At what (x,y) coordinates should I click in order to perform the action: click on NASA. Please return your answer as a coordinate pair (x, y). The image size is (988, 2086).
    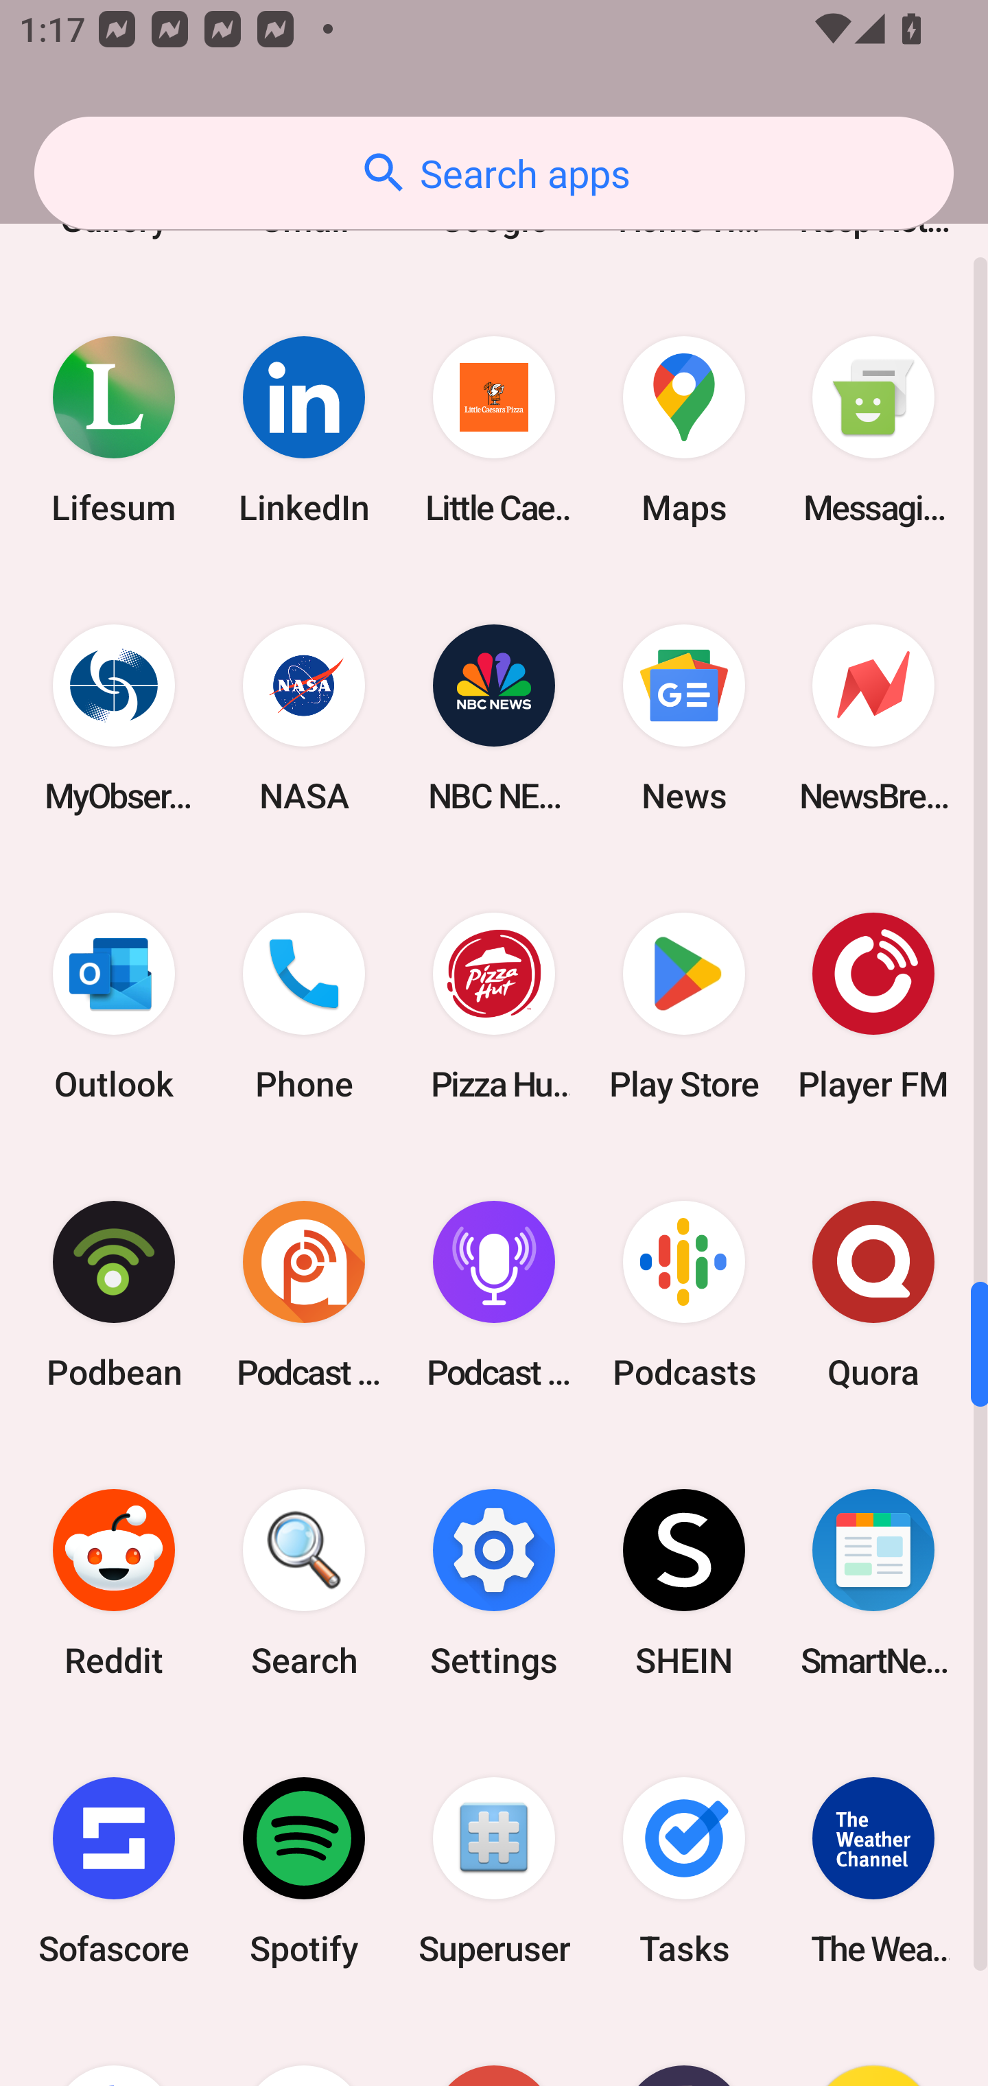
    Looking at the image, I should click on (304, 718).